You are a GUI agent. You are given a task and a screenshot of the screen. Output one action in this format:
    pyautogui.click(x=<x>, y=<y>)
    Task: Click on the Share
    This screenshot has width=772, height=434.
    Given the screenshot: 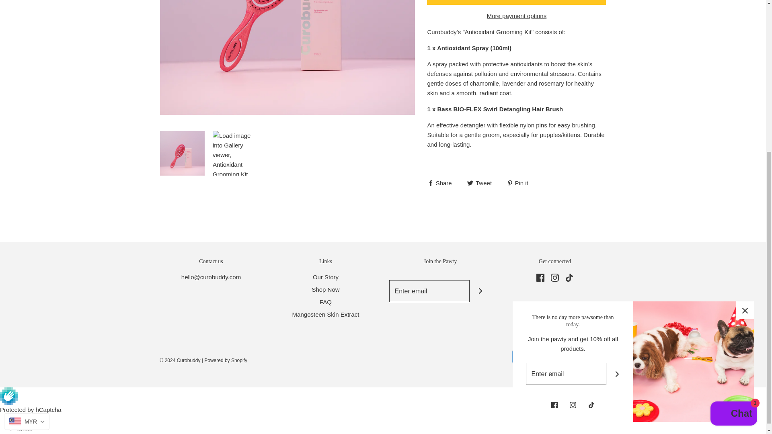 What is the action you would take?
    pyautogui.click(x=440, y=182)
    